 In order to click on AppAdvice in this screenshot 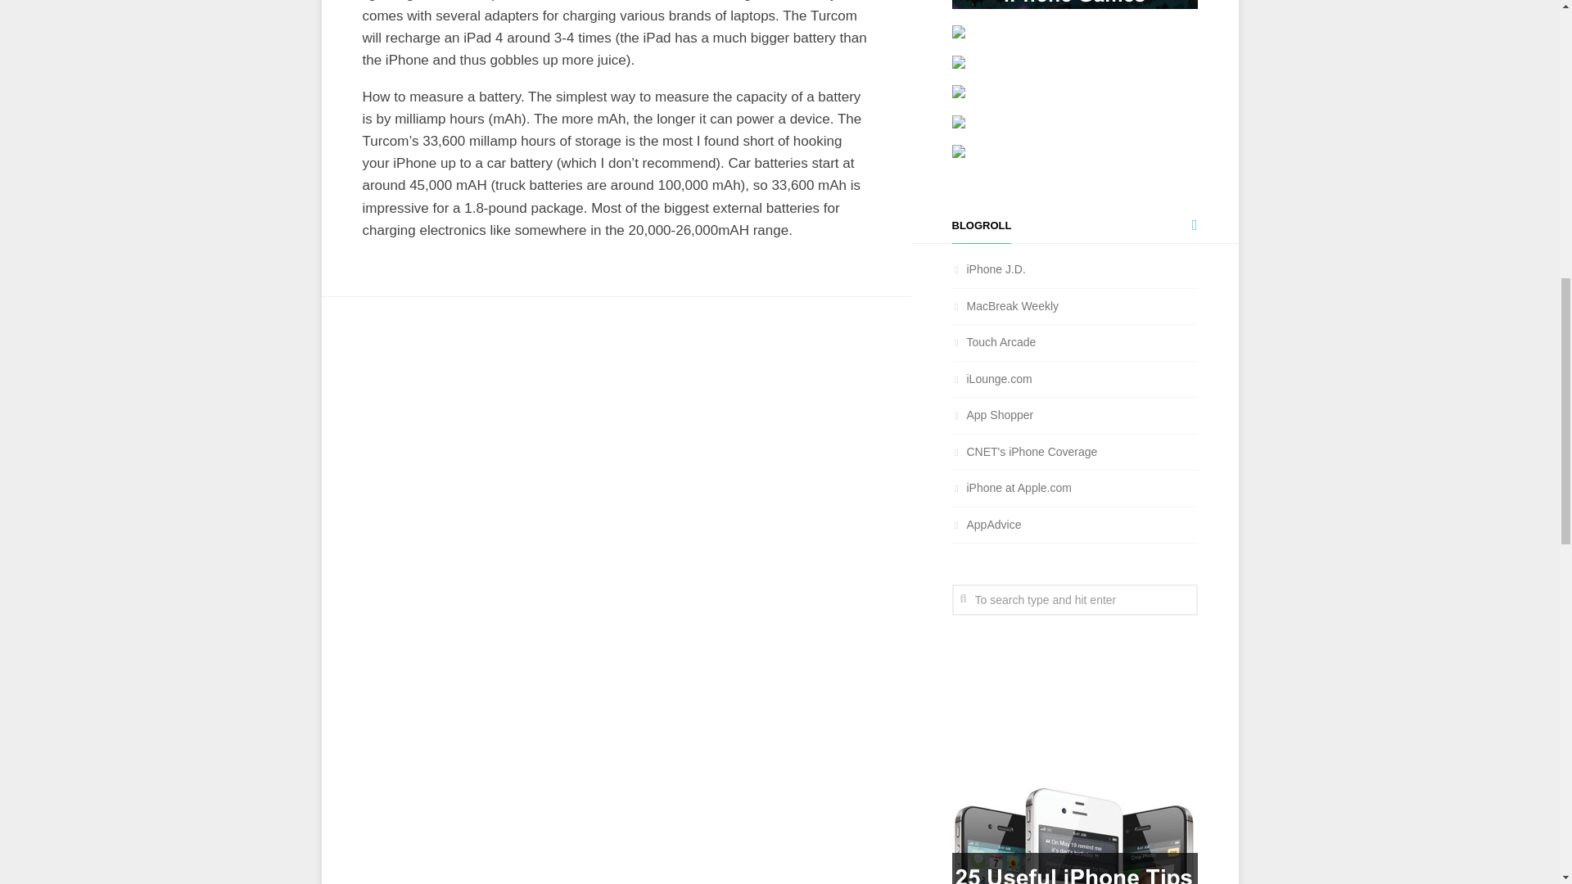, I will do `click(986, 524)`.